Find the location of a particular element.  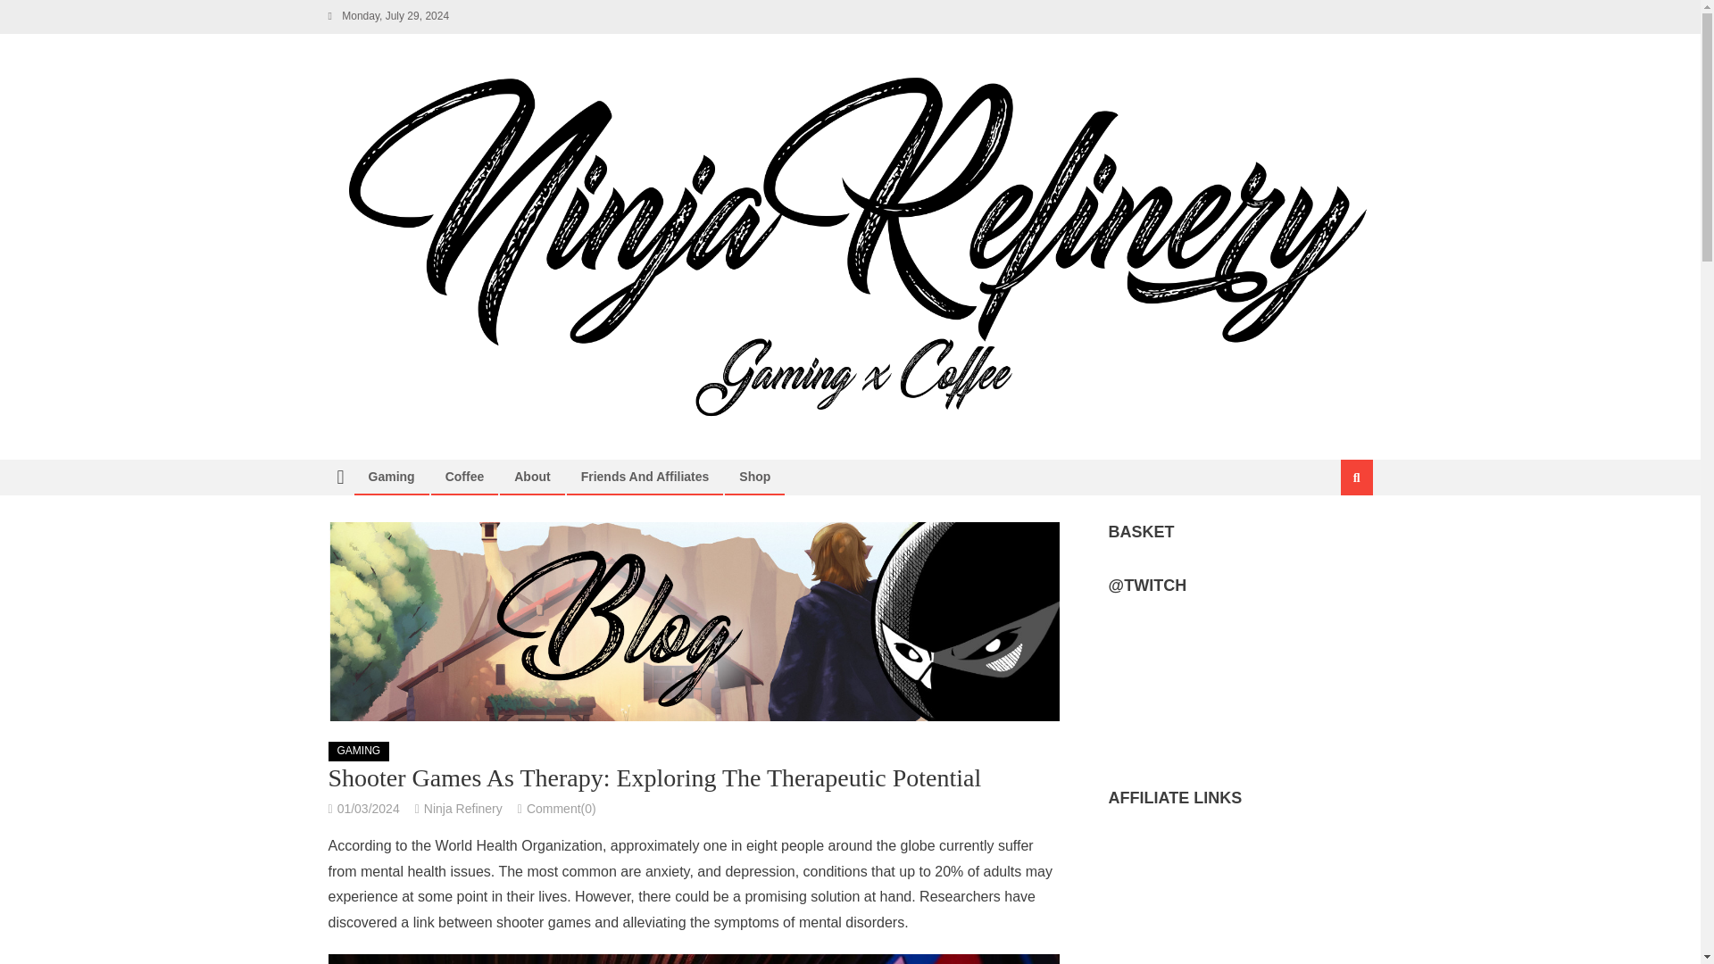

Ninja Refinery is located at coordinates (462, 808).